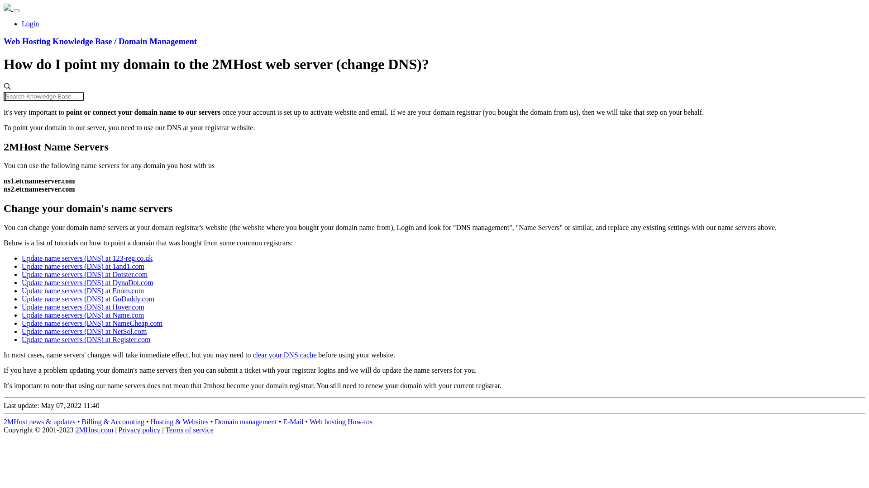 This screenshot has width=869, height=488. I want to click on Update name servers (DNS) at Register.com, so click(86, 340).